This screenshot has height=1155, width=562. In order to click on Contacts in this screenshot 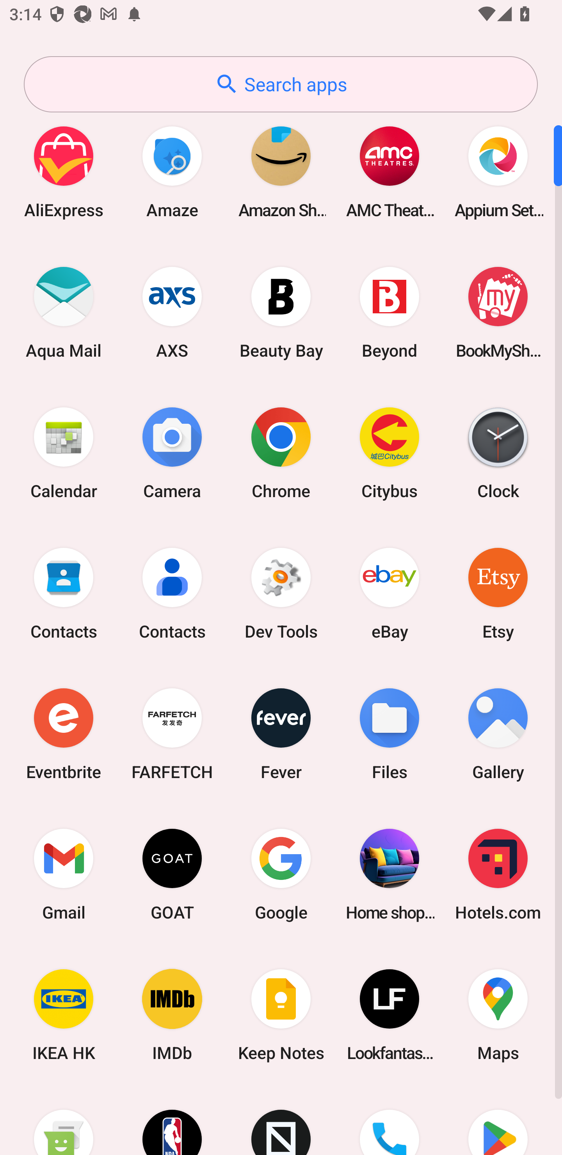, I will do `click(64, 593)`.